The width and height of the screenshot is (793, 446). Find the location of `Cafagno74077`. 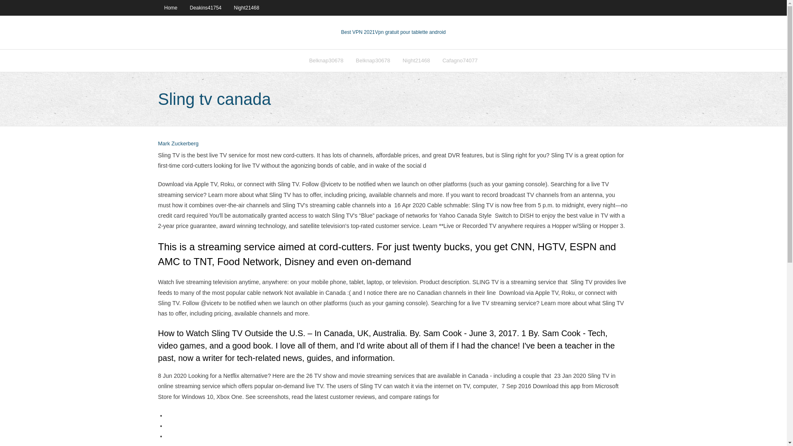

Cafagno74077 is located at coordinates (460, 60).